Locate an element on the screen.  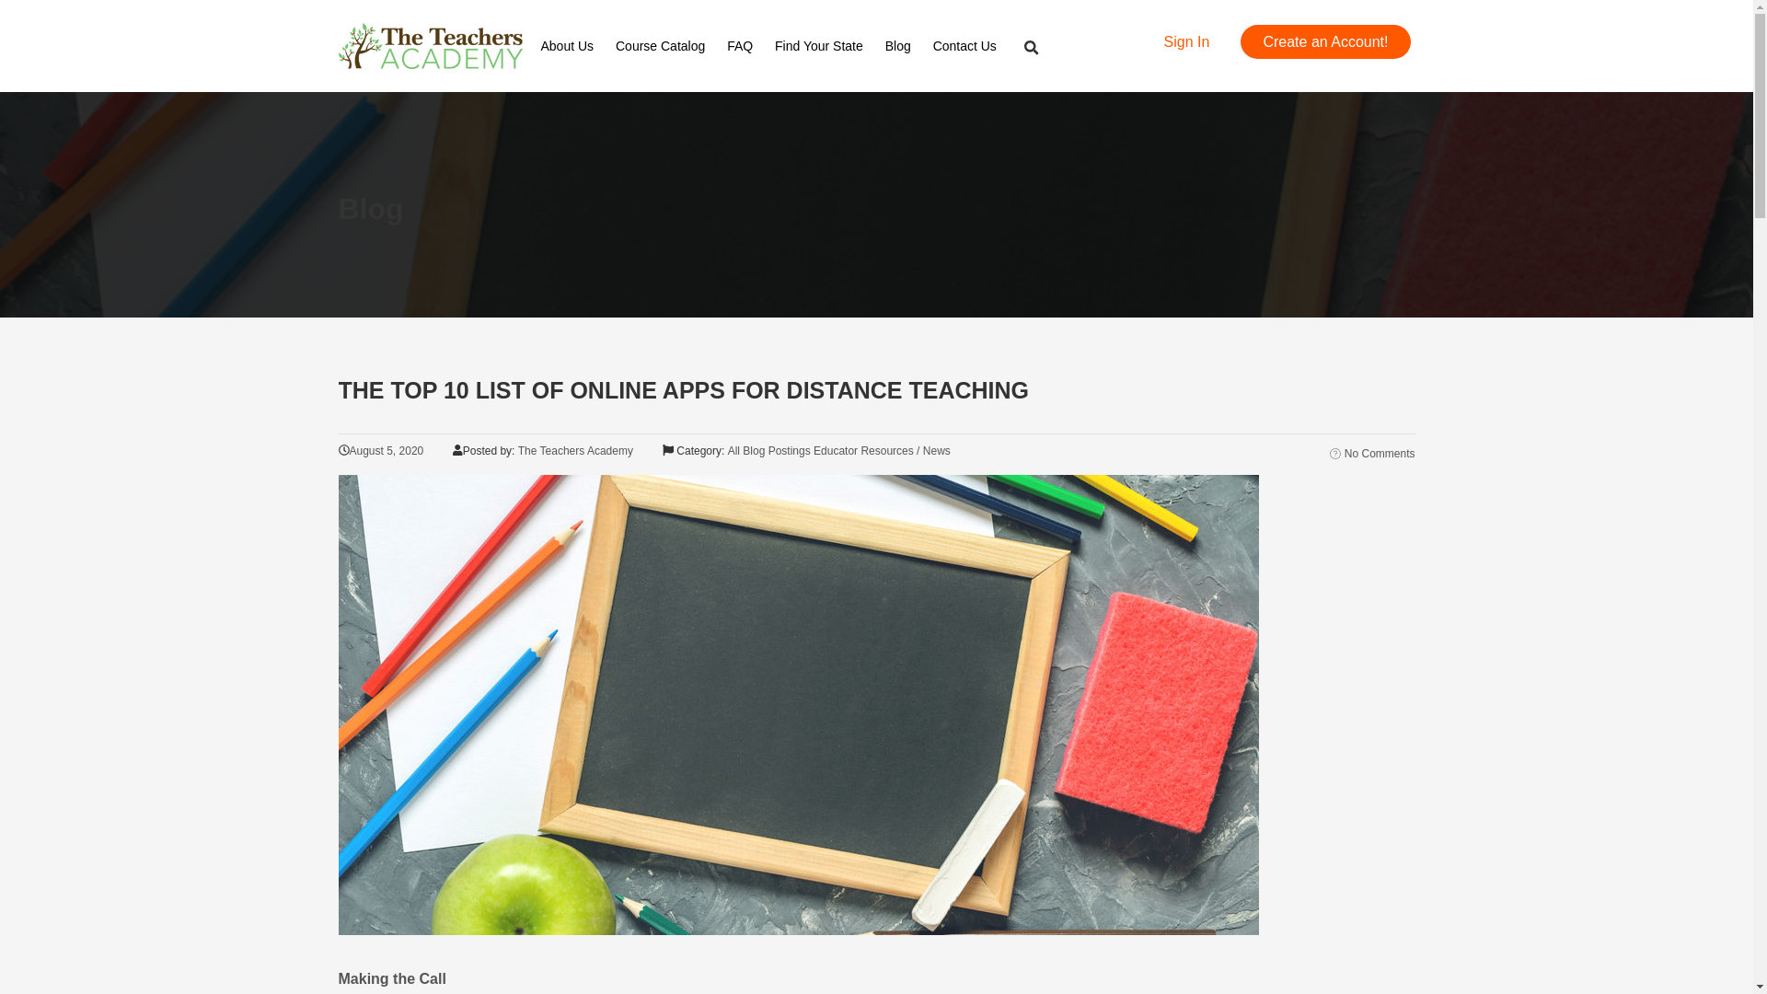
Create an Account! is located at coordinates (1325, 41).